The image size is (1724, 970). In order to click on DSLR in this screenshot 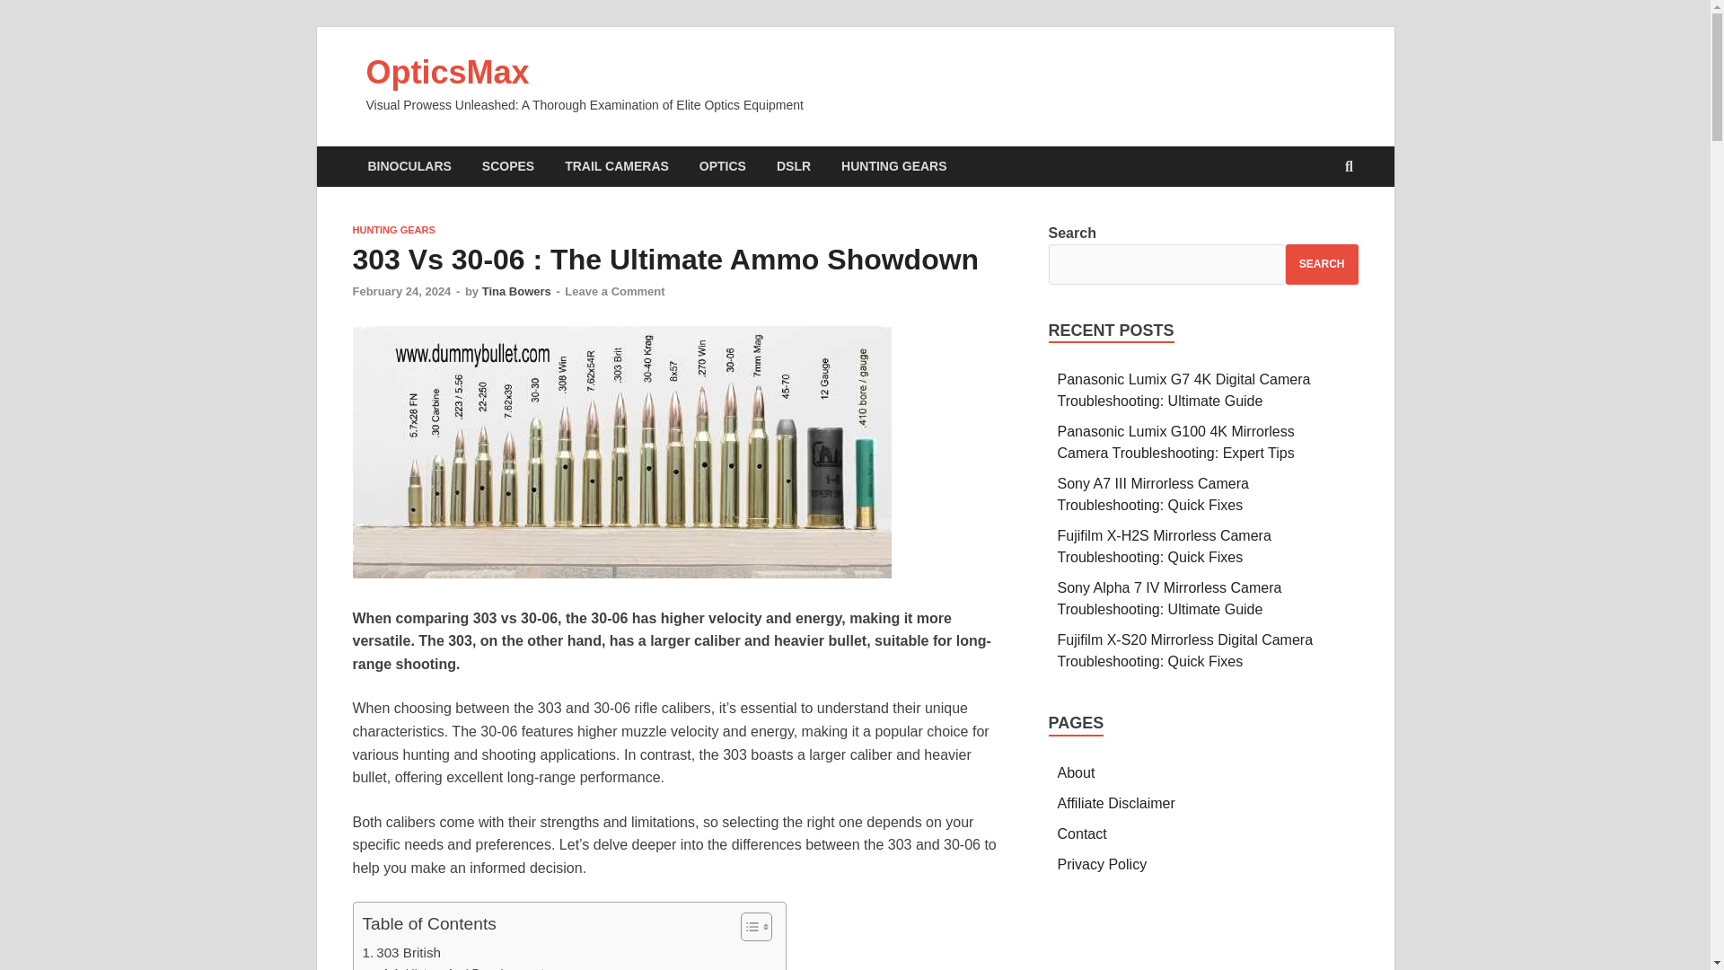, I will do `click(794, 167)`.